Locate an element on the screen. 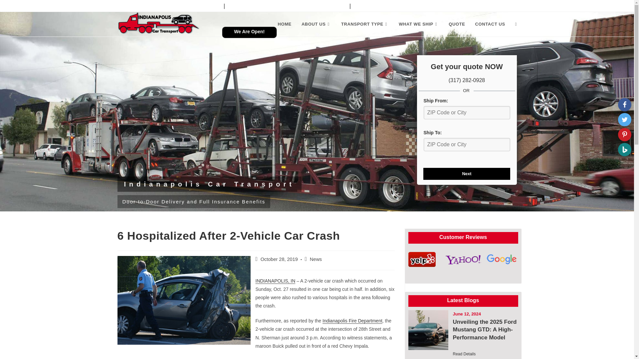 This screenshot has width=639, height=359. HOME is located at coordinates (284, 24).